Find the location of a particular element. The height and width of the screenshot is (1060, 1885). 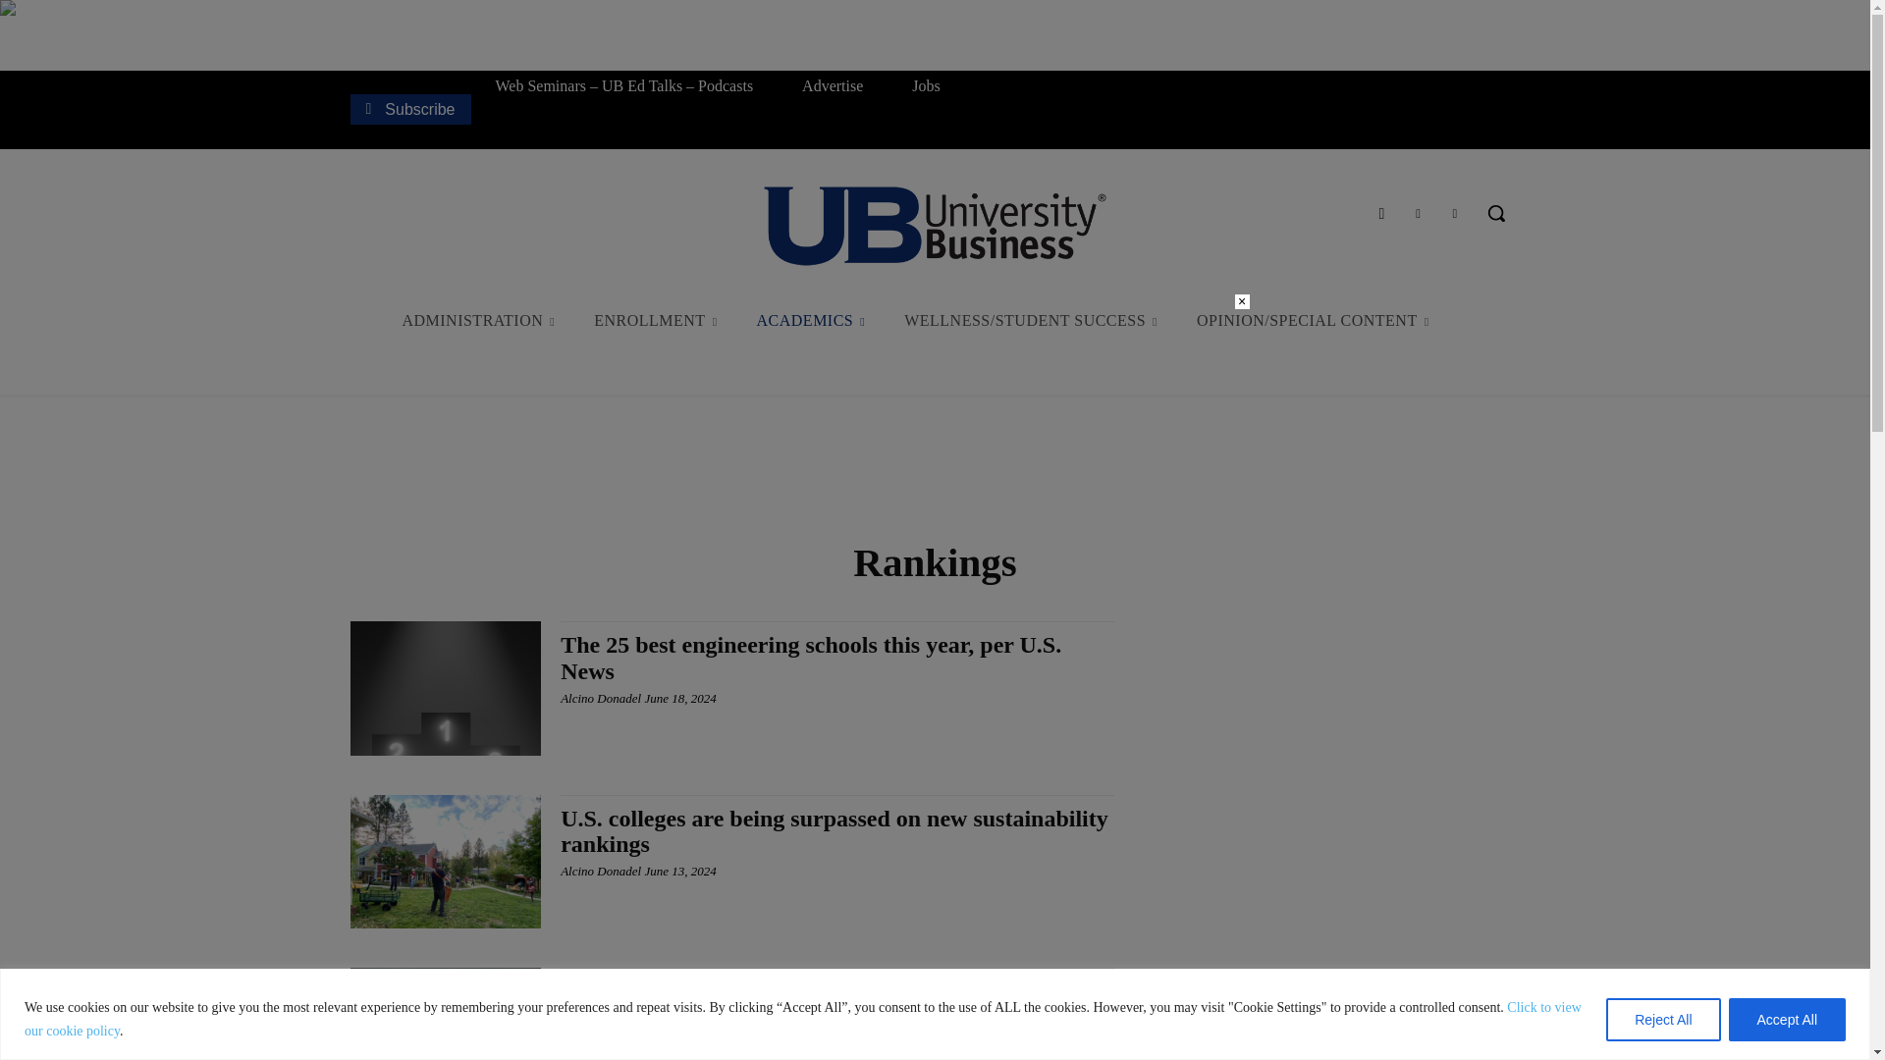

Facebook is located at coordinates (1380, 214).